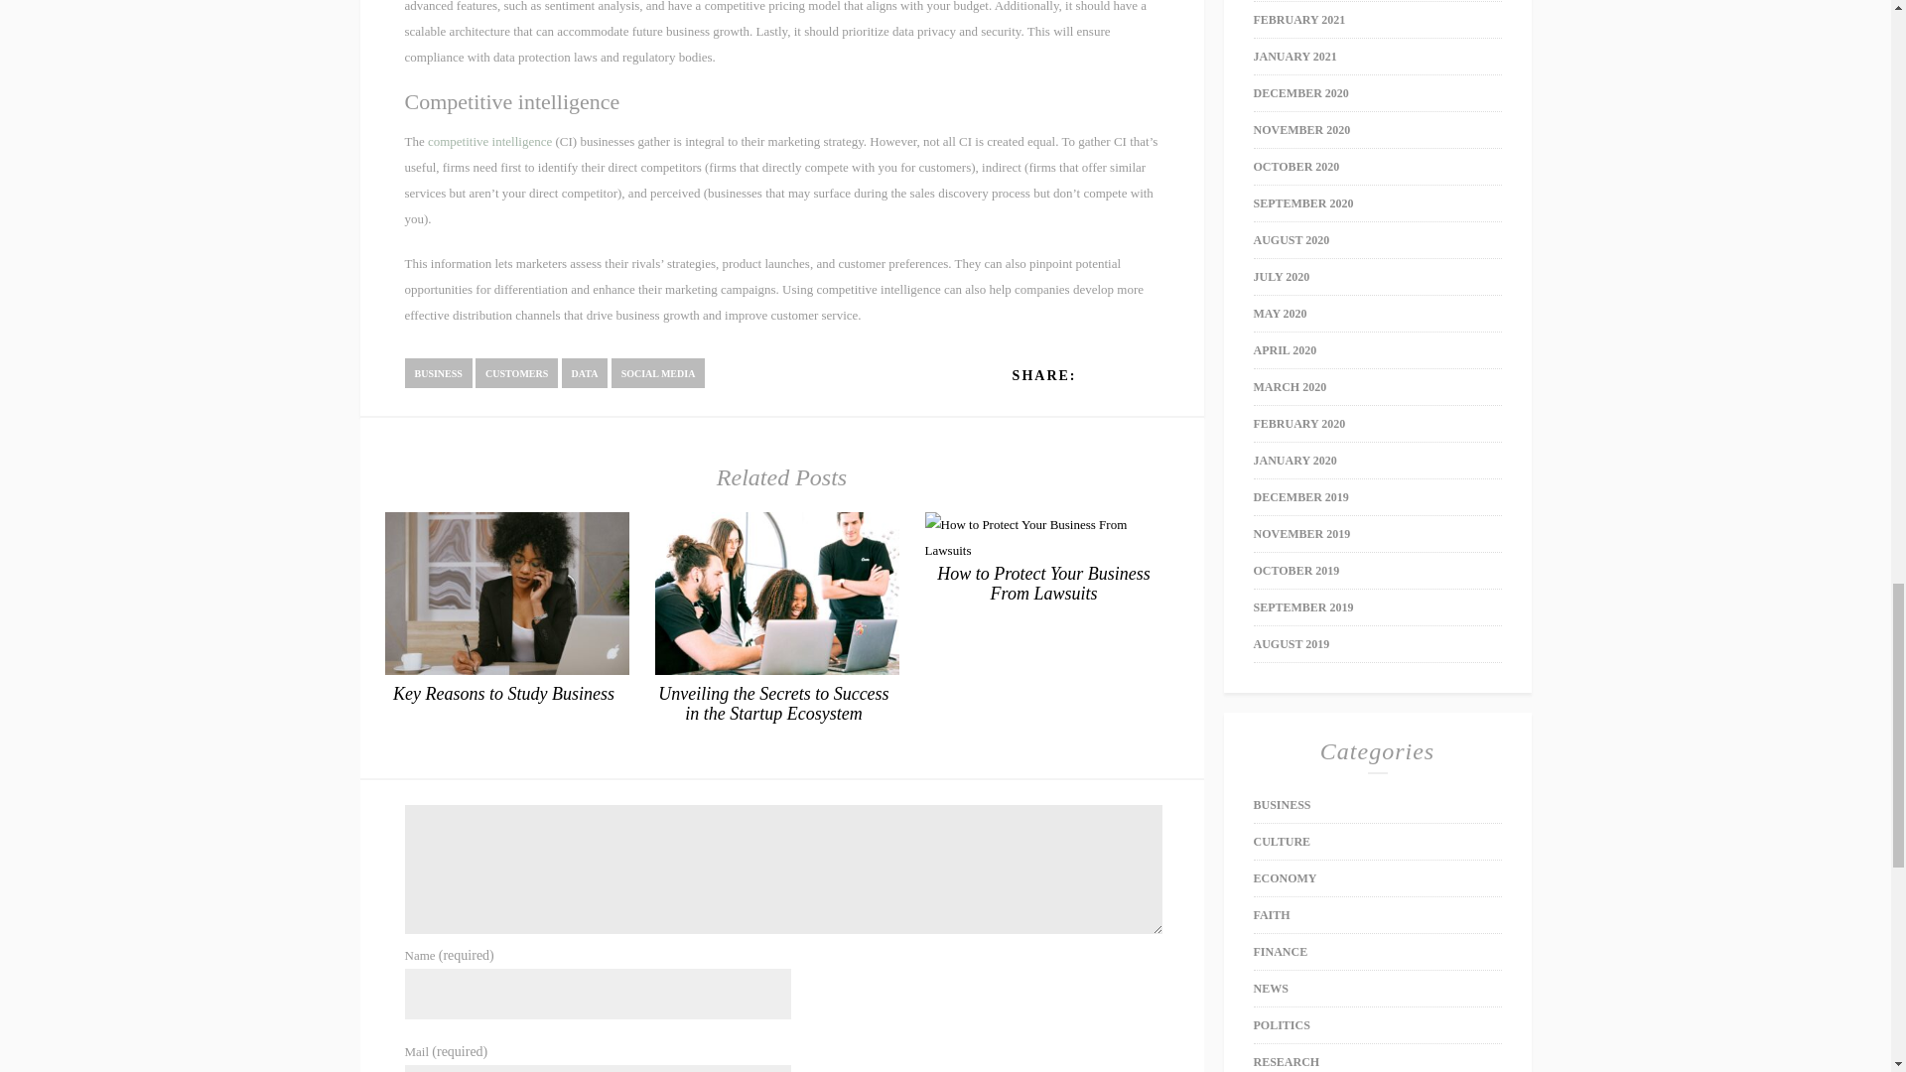 The width and height of the screenshot is (1906, 1072). Describe the element at coordinates (489, 141) in the screenshot. I see `competitive intelligence` at that location.